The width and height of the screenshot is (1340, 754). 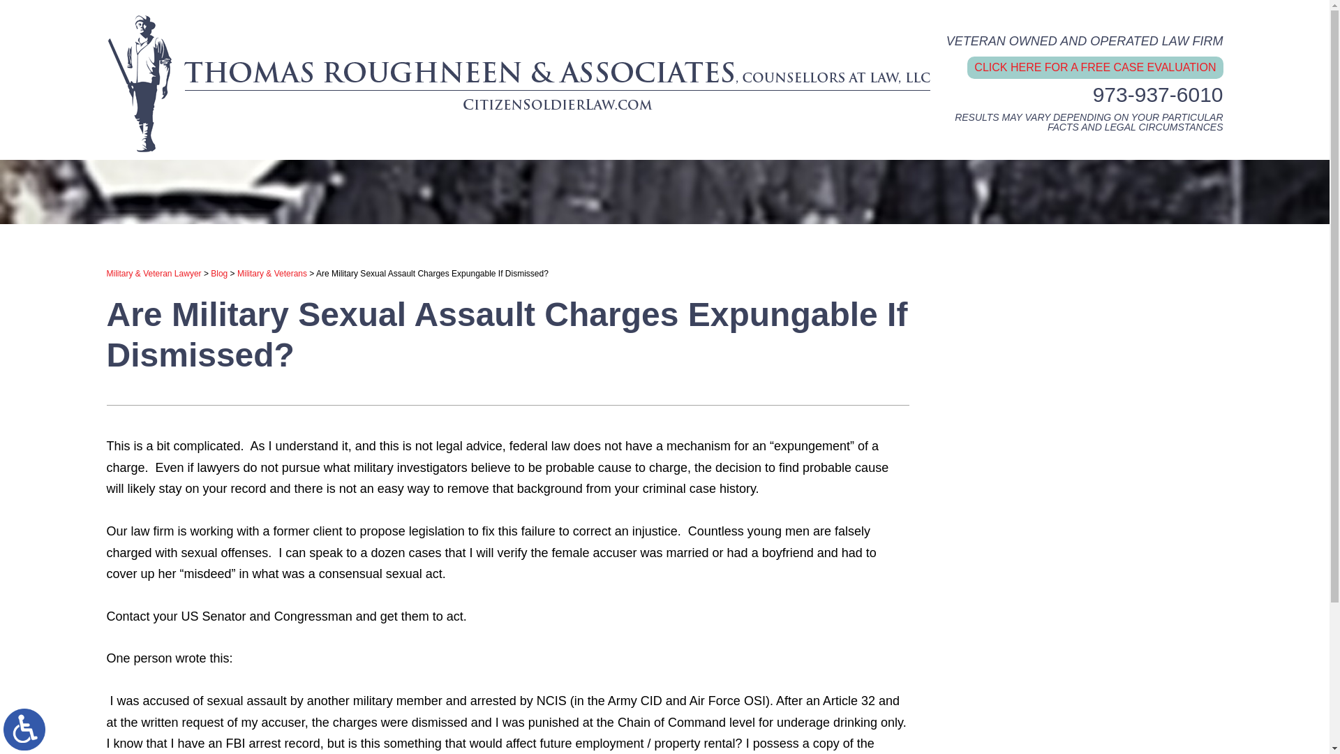 What do you see at coordinates (1158, 94) in the screenshot?
I see `973-937-6010` at bounding box center [1158, 94].